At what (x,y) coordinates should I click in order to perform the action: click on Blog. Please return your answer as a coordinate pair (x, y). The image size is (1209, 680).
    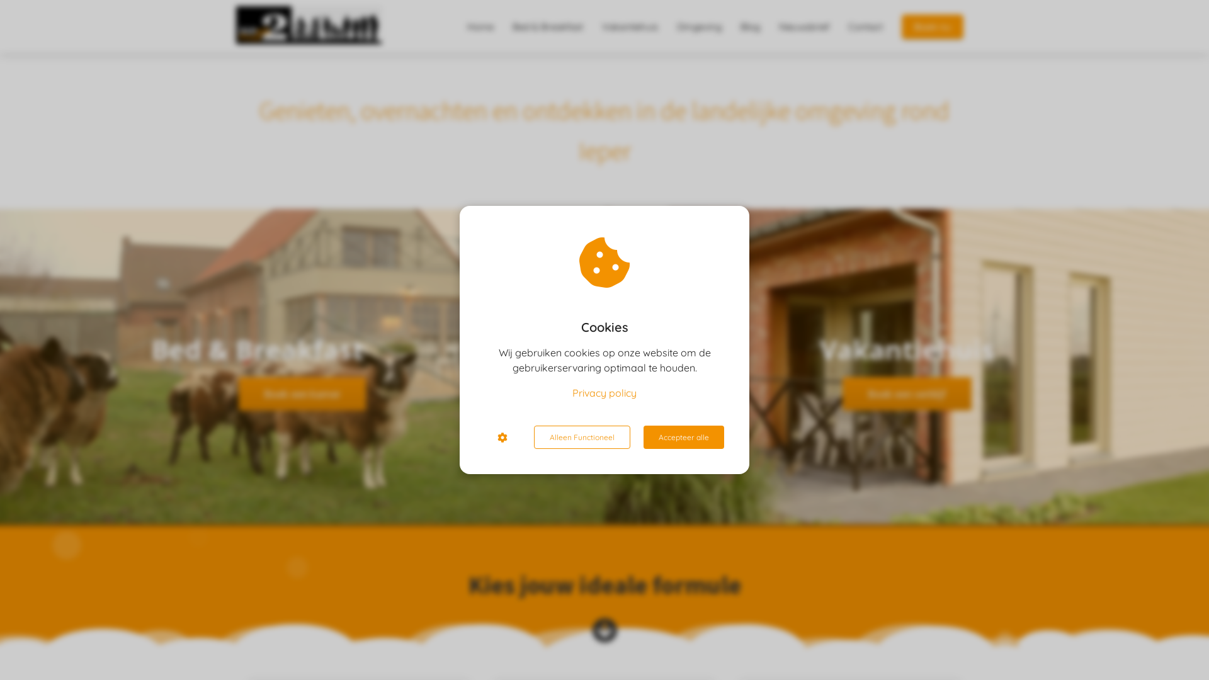
    Looking at the image, I should click on (751, 26).